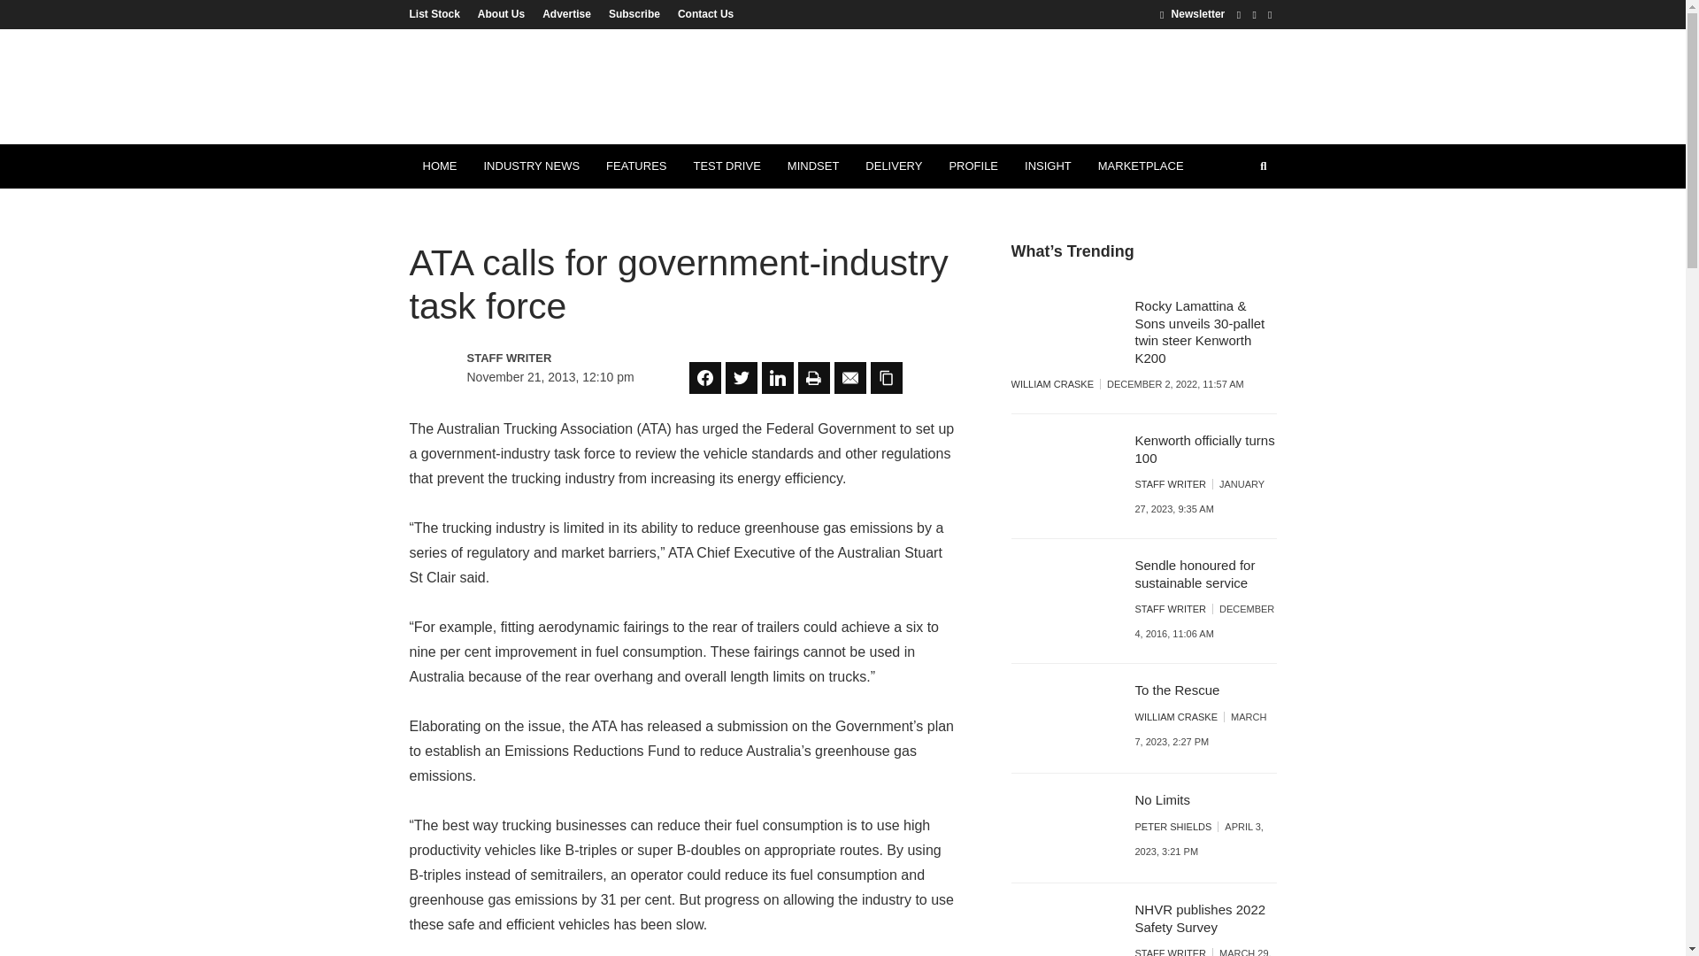  Describe the element at coordinates (439, 166) in the screenshot. I see `HOME` at that location.